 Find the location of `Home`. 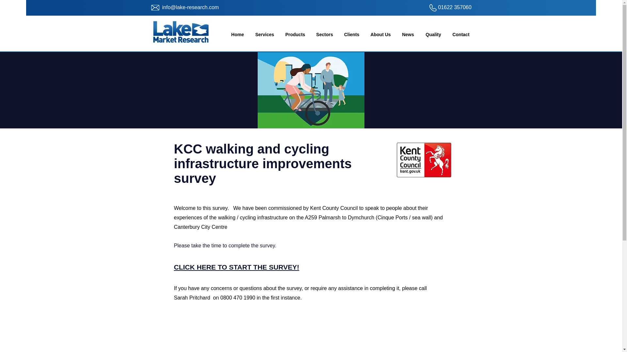

Home is located at coordinates (237, 35).